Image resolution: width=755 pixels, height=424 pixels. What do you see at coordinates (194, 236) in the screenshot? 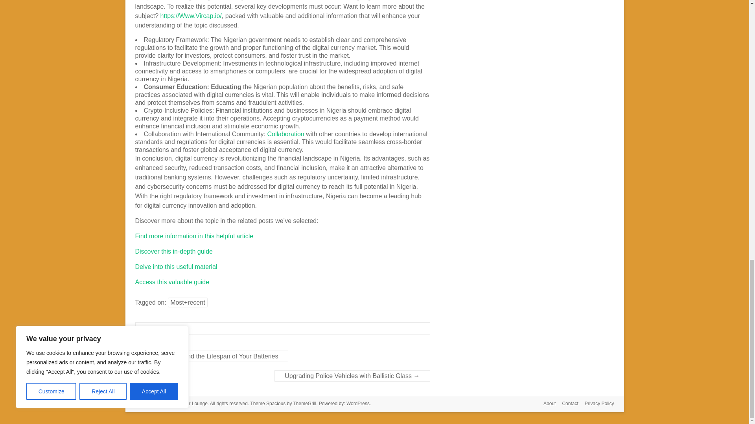
I see `Find more information in this helpful article` at bounding box center [194, 236].